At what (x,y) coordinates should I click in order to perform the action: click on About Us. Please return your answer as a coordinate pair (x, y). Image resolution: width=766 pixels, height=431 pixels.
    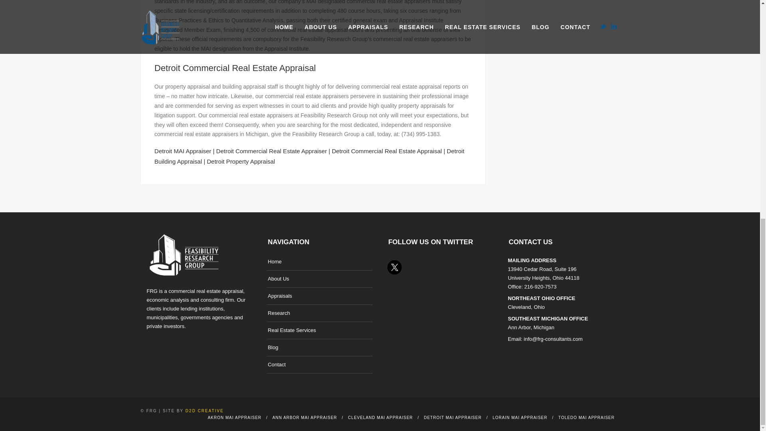
    Looking at the image, I should click on (278, 279).